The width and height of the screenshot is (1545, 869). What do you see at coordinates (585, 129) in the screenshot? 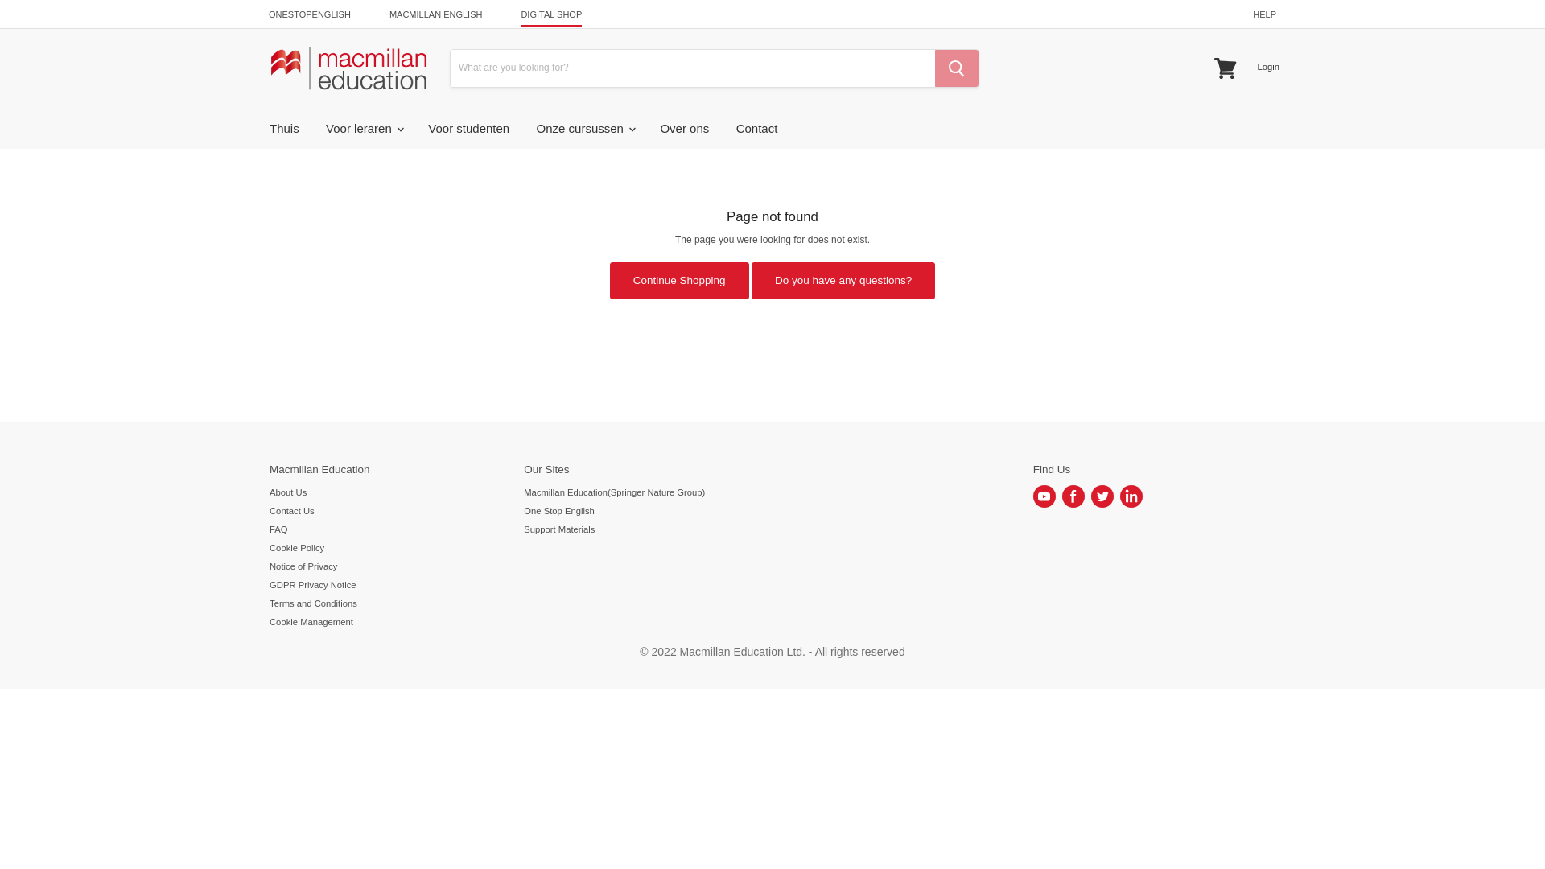
I see `Onze cursussen` at bounding box center [585, 129].